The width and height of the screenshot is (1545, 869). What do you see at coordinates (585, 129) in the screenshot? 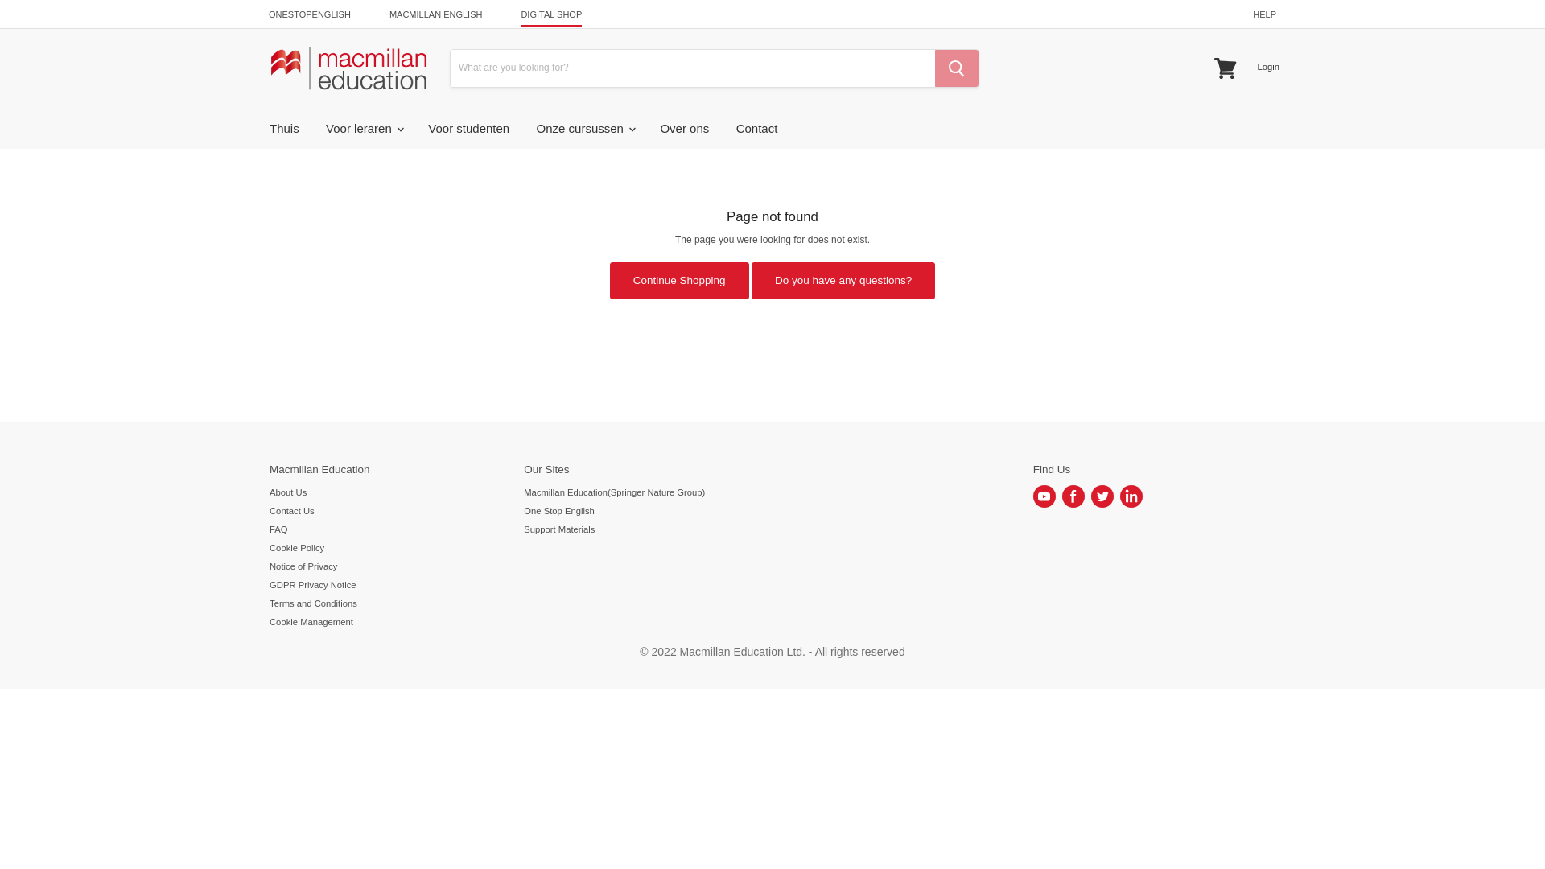
I see `Onze cursussen` at bounding box center [585, 129].